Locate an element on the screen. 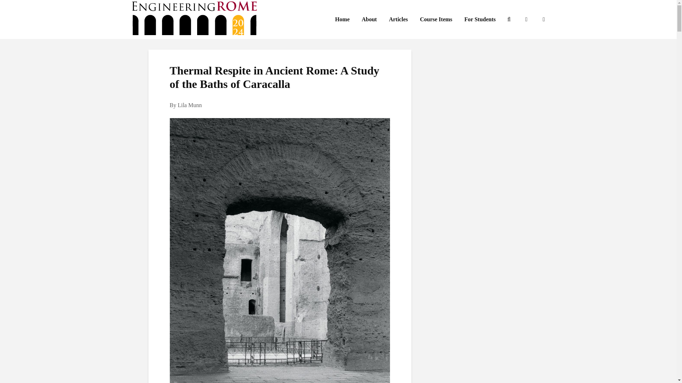 This screenshot has height=383, width=682. Articles is located at coordinates (398, 19).